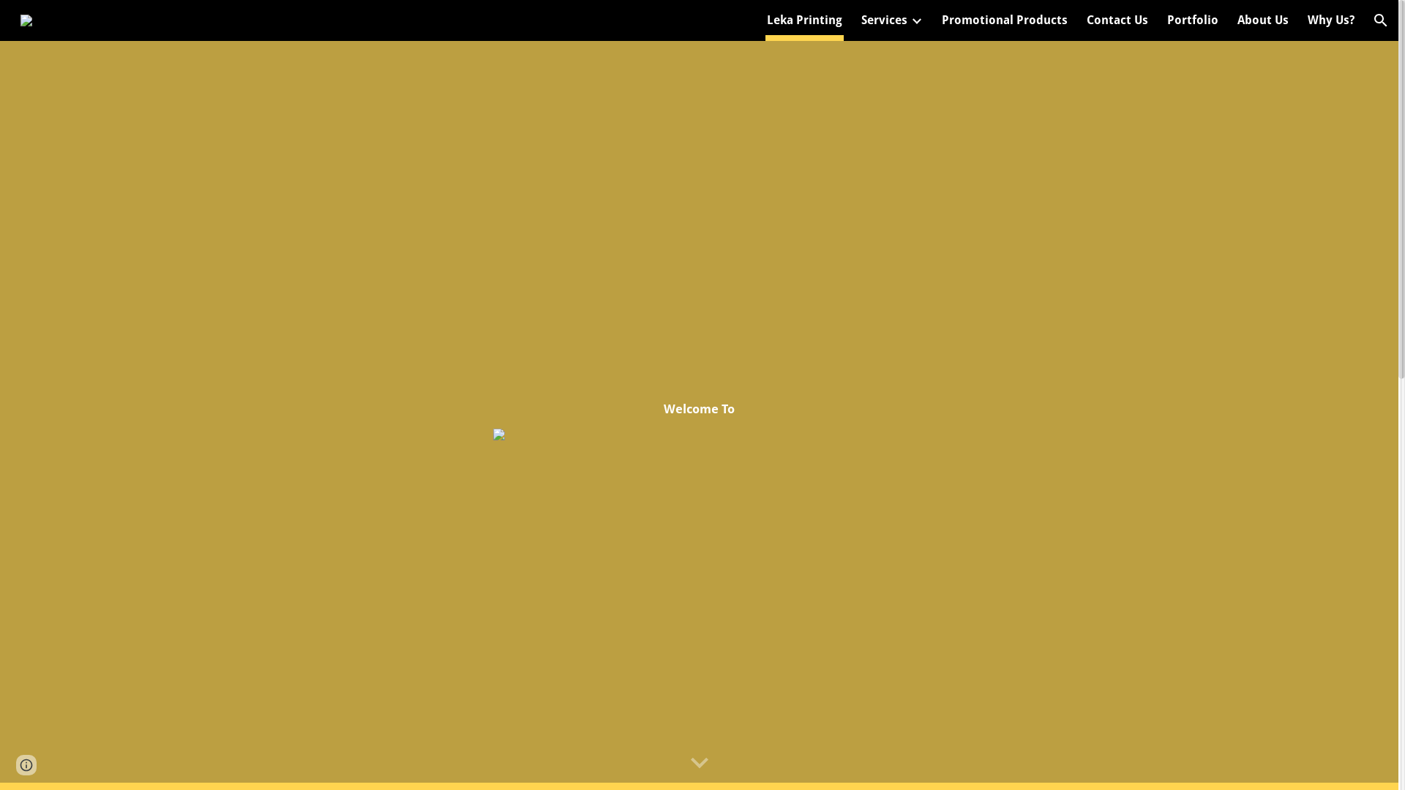  What do you see at coordinates (1117, 20) in the screenshot?
I see `Contact Us` at bounding box center [1117, 20].